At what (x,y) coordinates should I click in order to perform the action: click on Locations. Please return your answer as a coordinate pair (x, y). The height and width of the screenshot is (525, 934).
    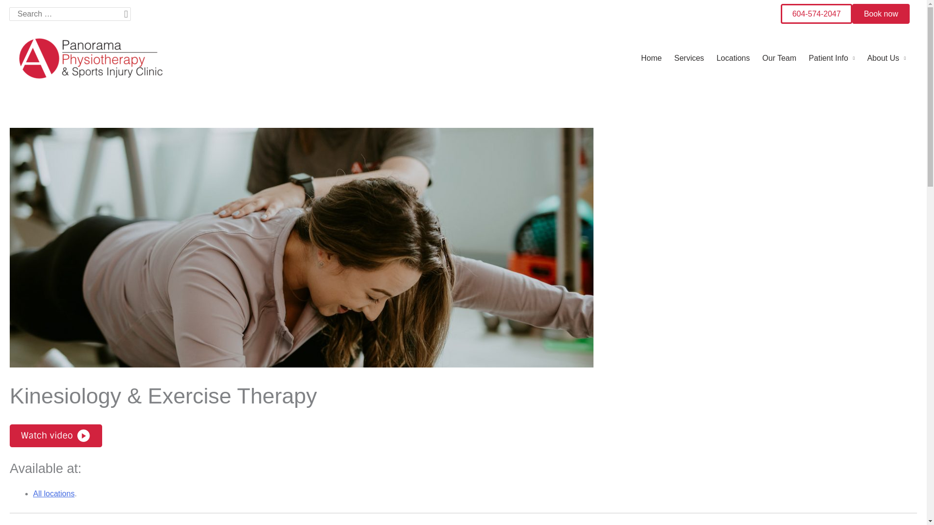
    Looking at the image, I should click on (733, 58).